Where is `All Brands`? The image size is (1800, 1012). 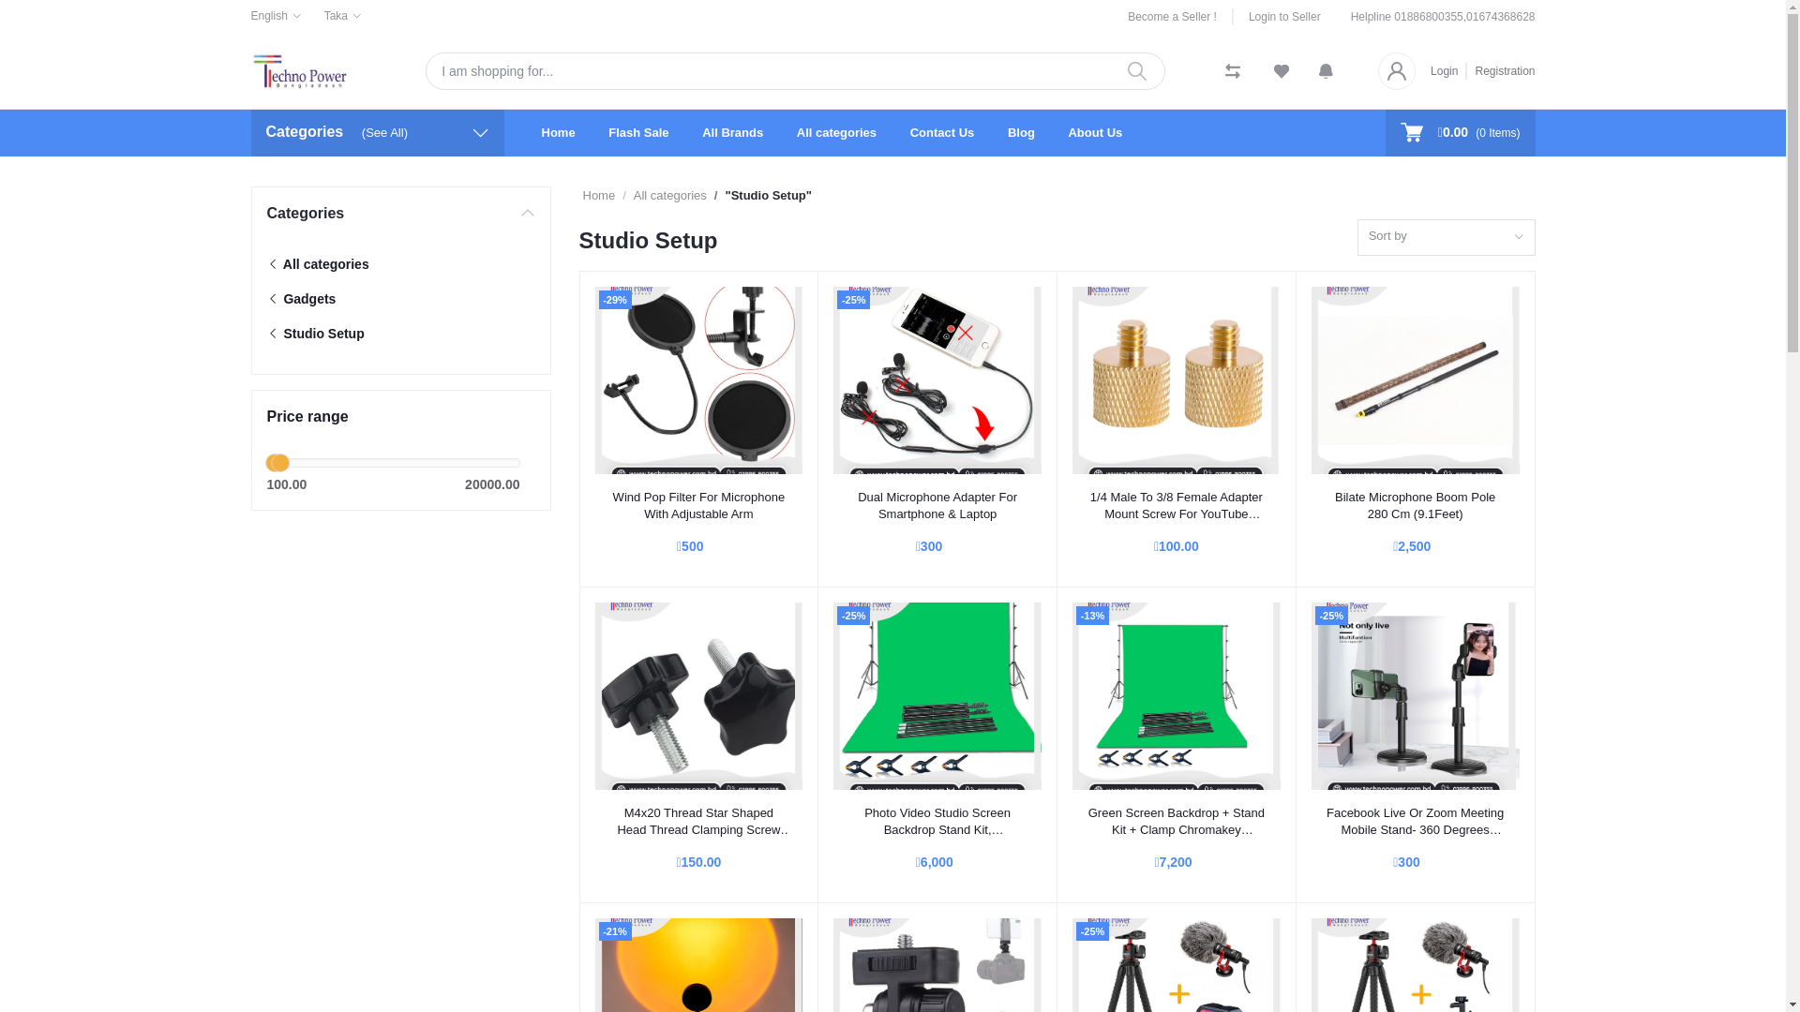 All Brands is located at coordinates (733, 133).